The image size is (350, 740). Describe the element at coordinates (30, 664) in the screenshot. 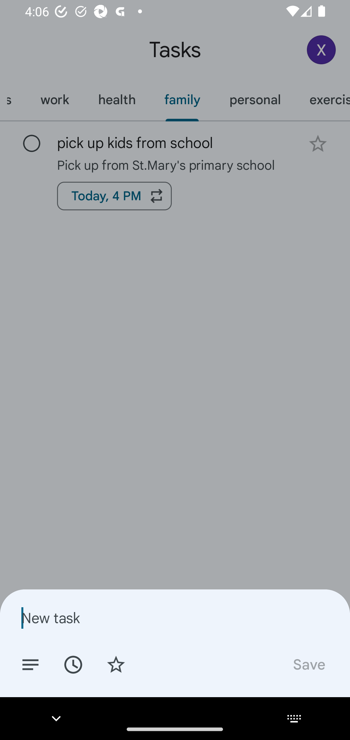

I see `Add details` at that location.